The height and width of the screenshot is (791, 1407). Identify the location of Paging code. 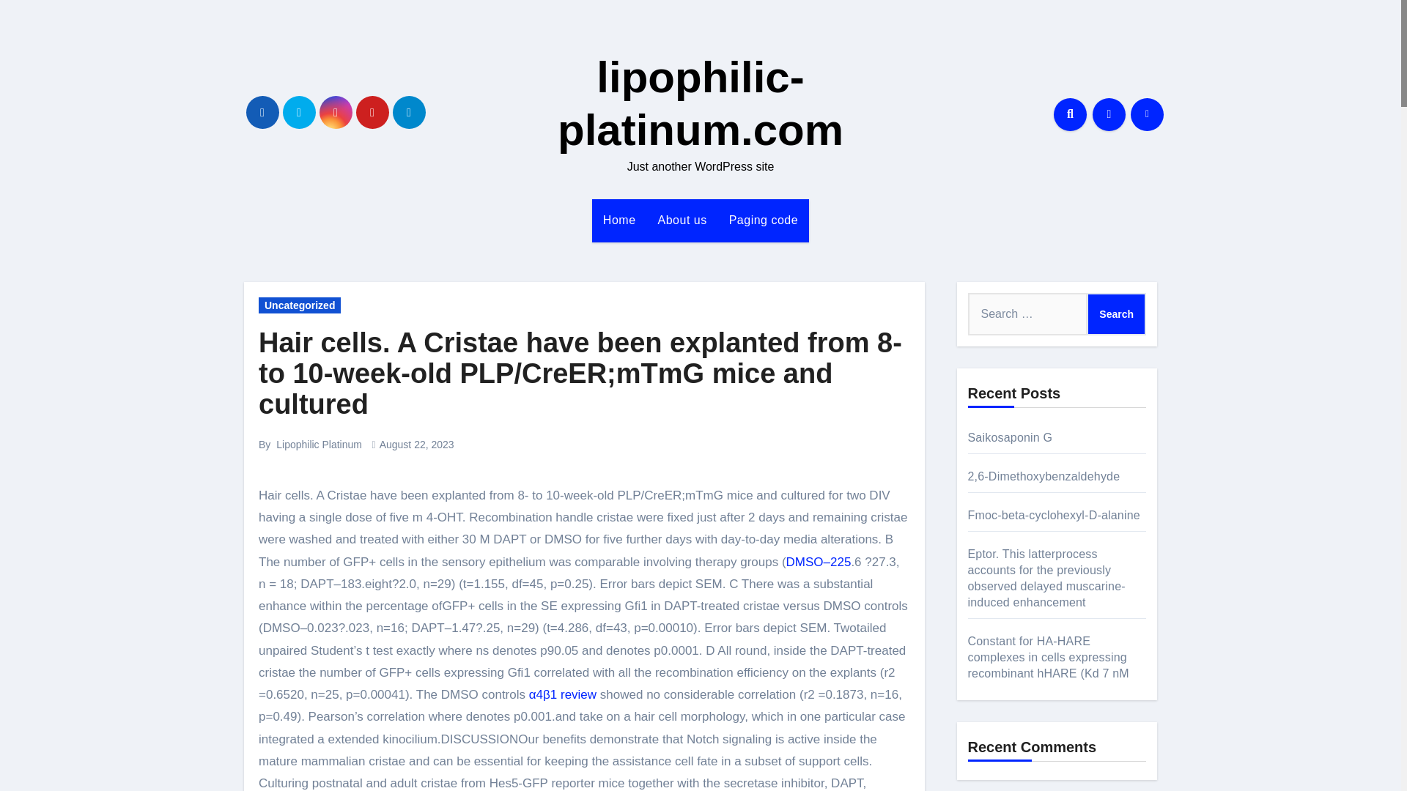
(764, 220).